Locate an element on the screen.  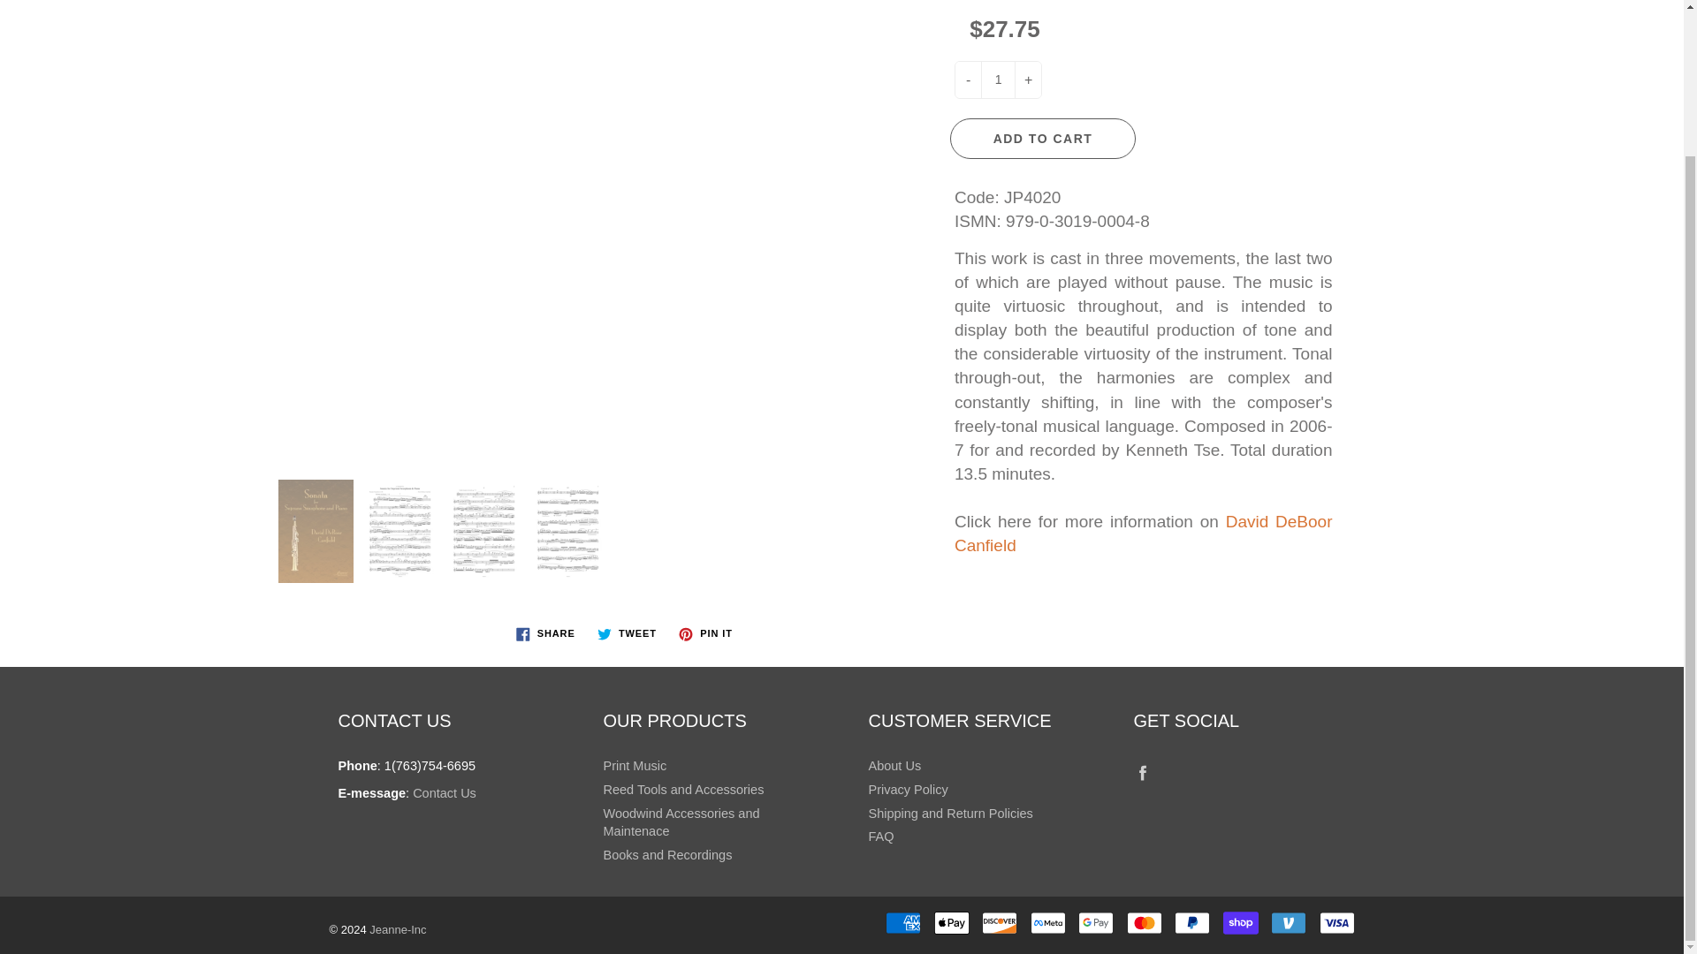
Discover is located at coordinates (999, 922).